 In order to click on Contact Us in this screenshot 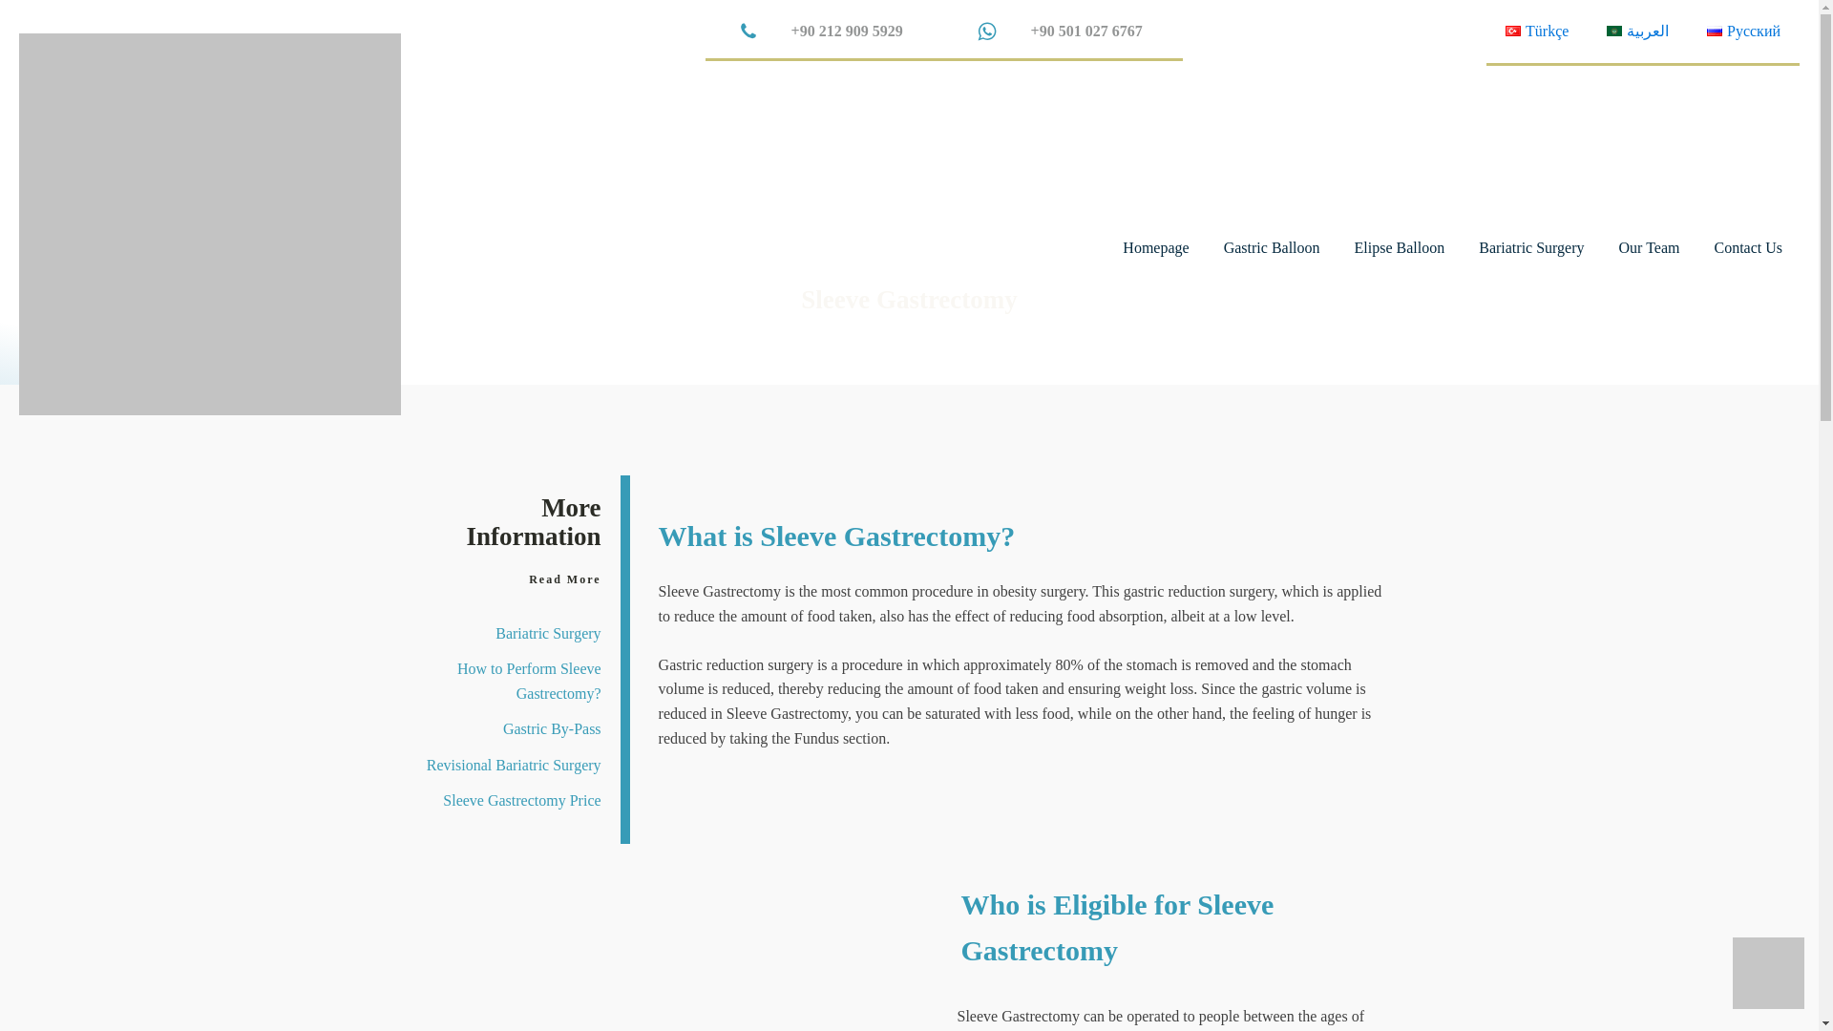, I will do `click(1748, 247)`.